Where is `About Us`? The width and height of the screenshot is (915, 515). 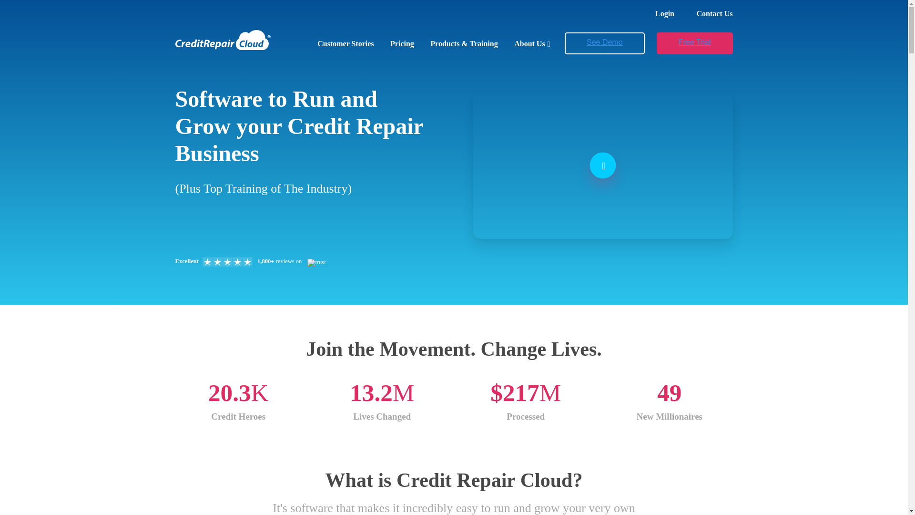 About Us is located at coordinates (532, 44).